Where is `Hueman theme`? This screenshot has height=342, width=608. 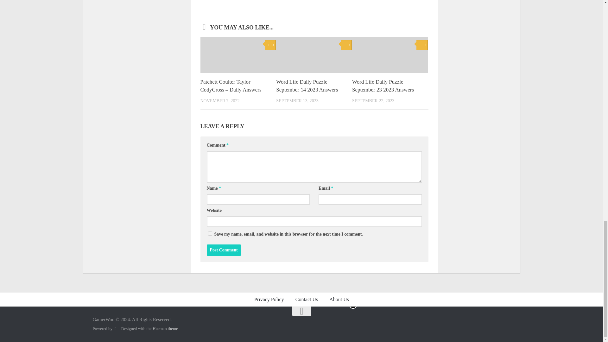
Hueman theme is located at coordinates (165, 329).